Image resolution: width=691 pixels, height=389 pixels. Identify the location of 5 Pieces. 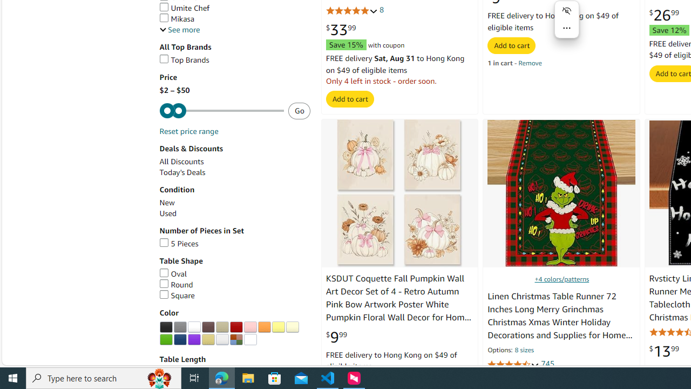
(234, 244).